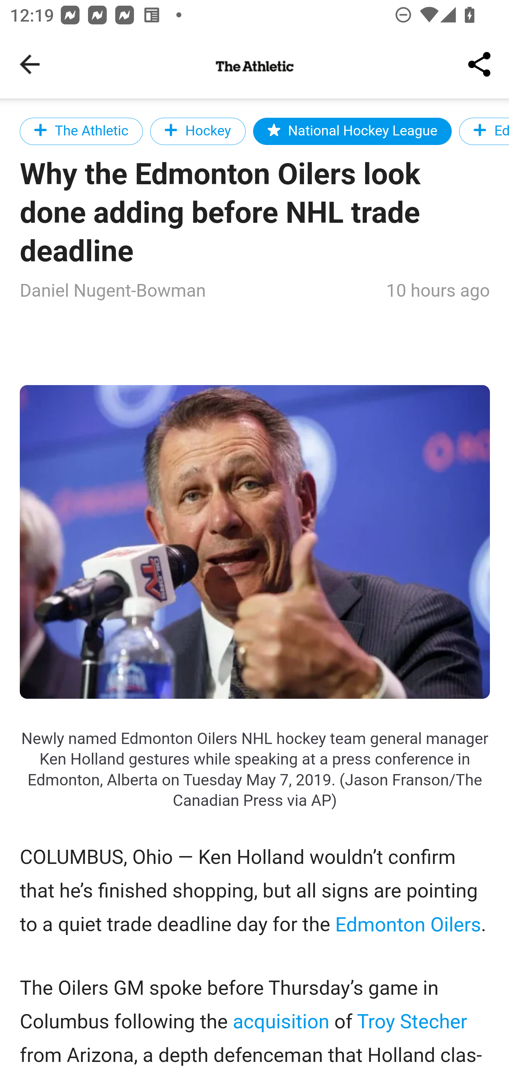 This screenshot has width=509, height=1075. Describe the element at coordinates (281, 1022) in the screenshot. I see `acquisition` at that location.